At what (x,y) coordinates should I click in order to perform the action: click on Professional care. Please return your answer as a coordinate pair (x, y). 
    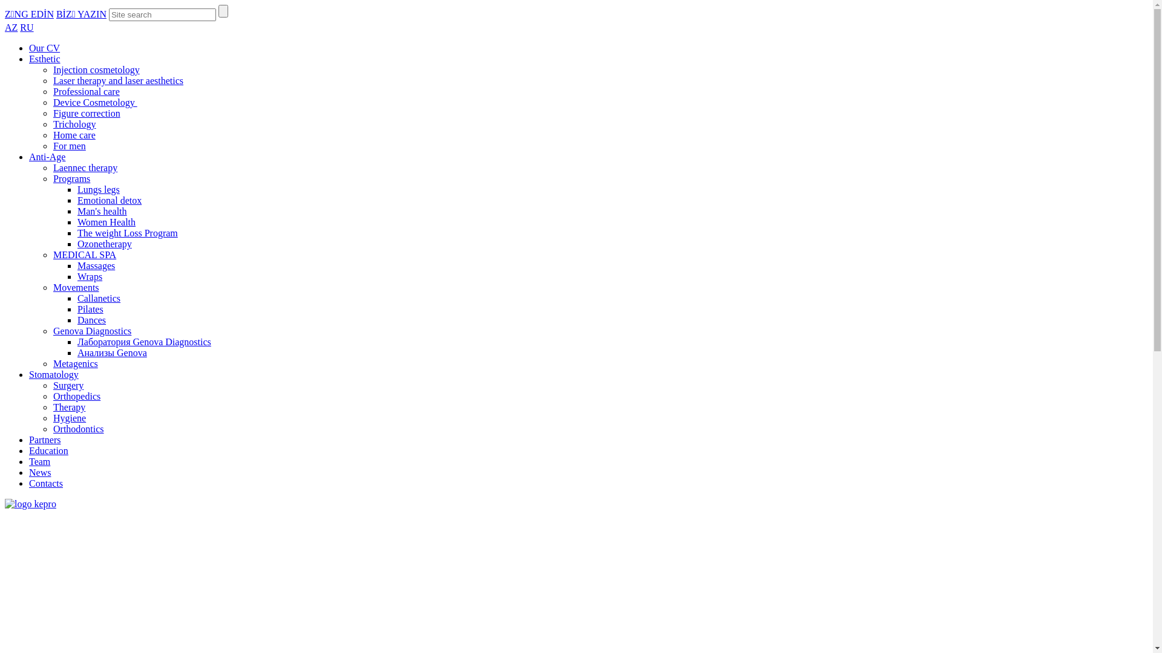
    Looking at the image, I should click on (87, 92).